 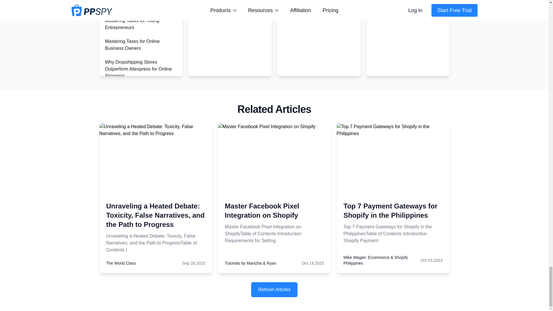 What do you see at coordinates (134, 190) in the screenshot?
I see `The Ultimate Guide to Dropshipping with Big Cartel` at bounding box center [134, 190].